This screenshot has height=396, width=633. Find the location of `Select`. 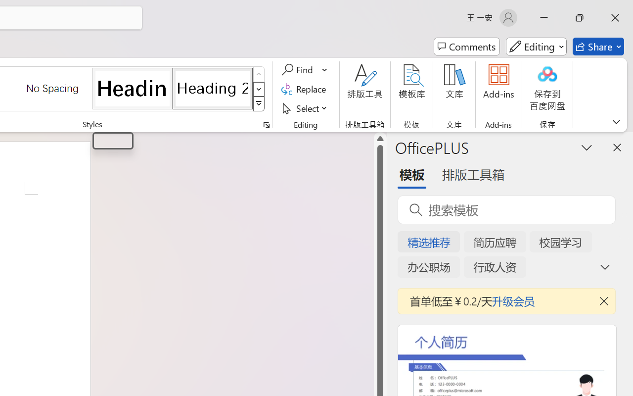

Select is located at coordinates (306, 108).